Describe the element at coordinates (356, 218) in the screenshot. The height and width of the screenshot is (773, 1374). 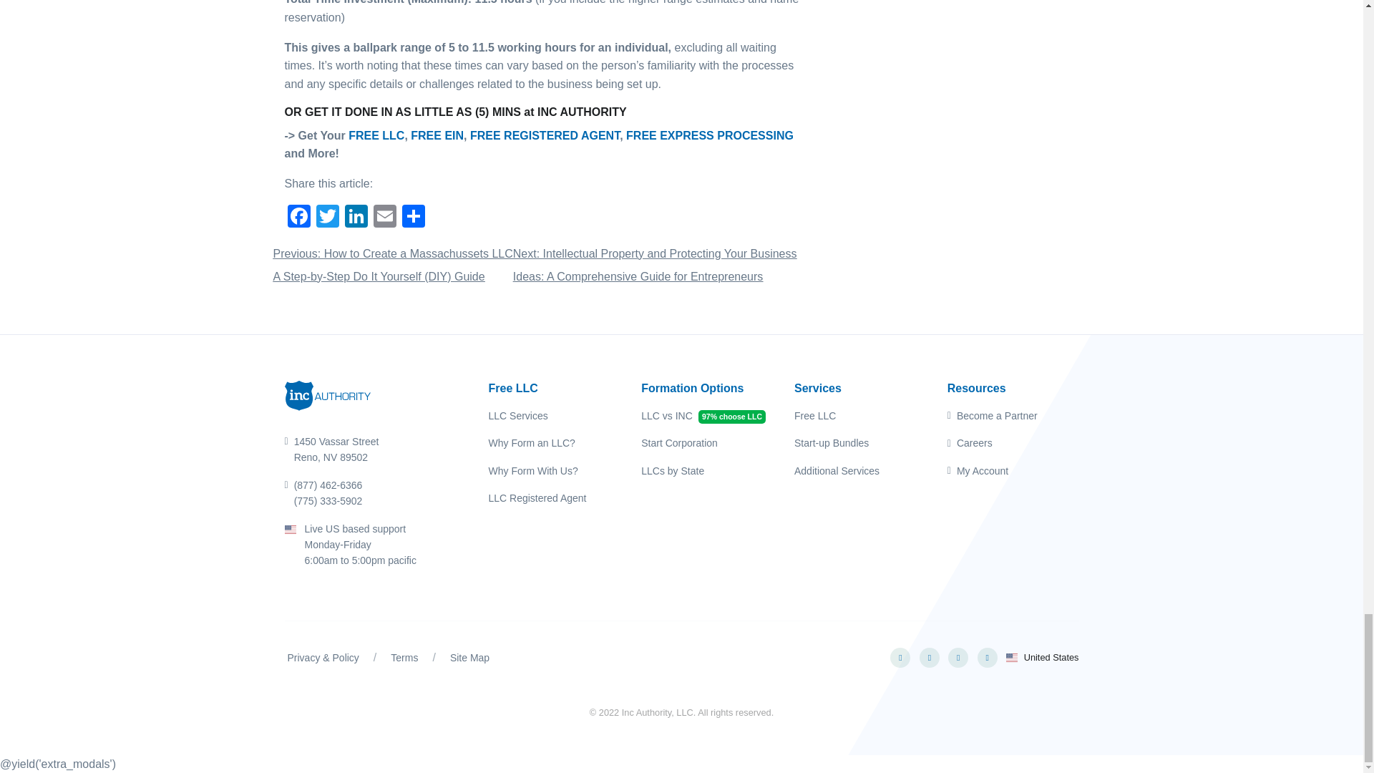
I see `LinkedIn` at that location.